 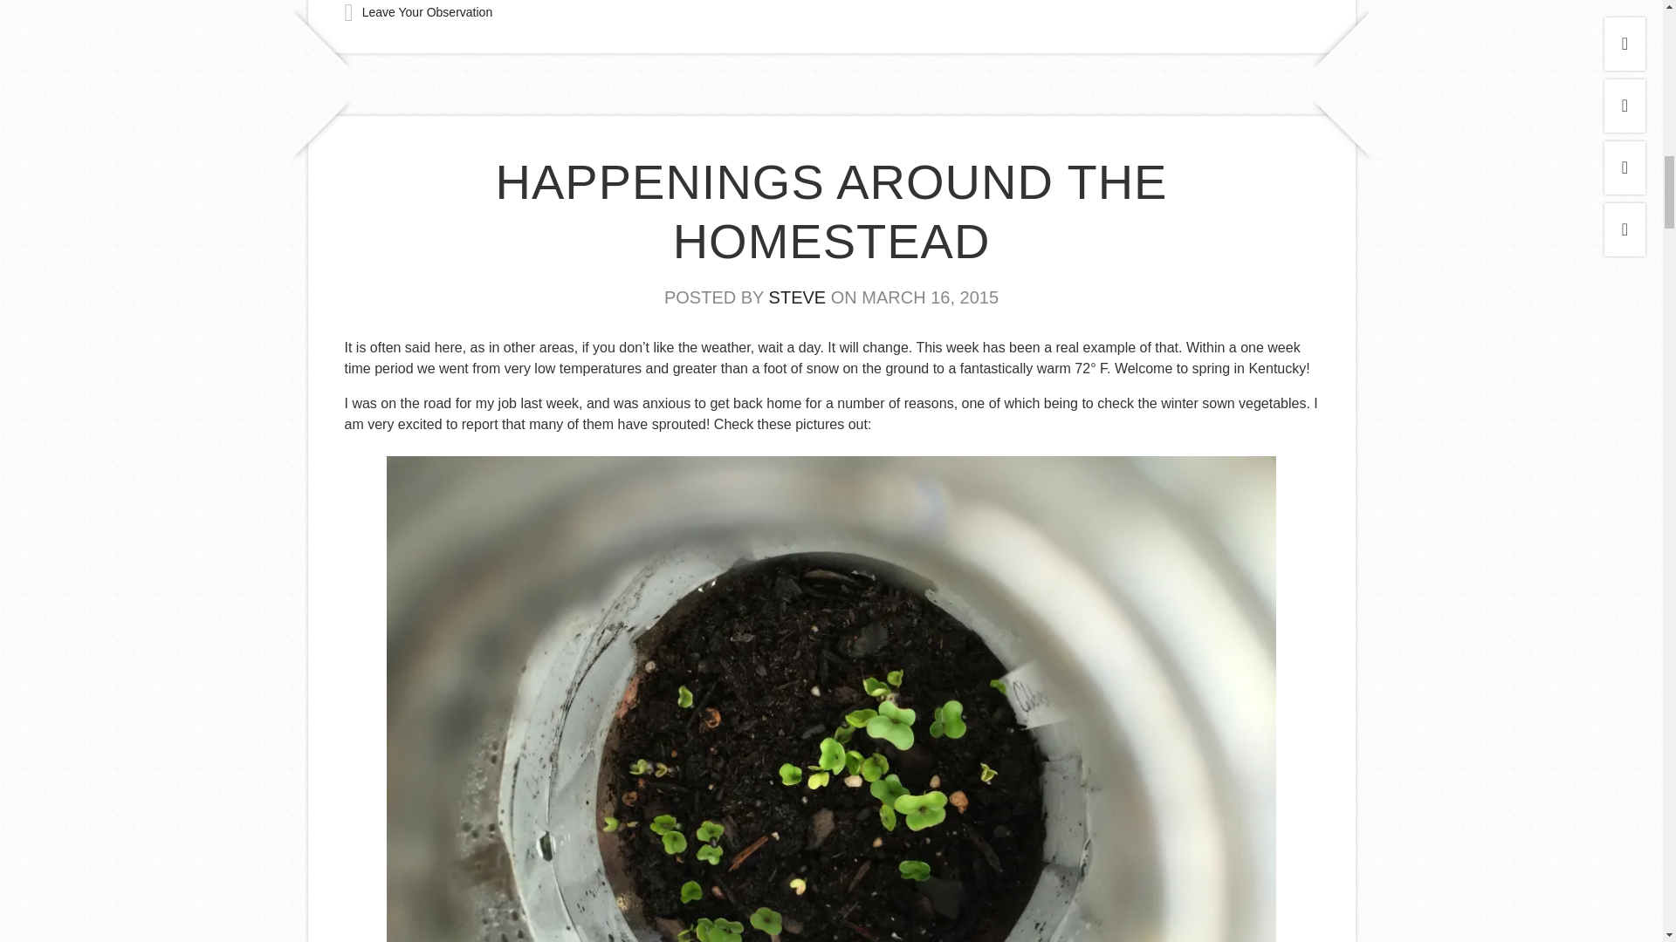 I want to click on STEVE, so click(x=798, y=298).